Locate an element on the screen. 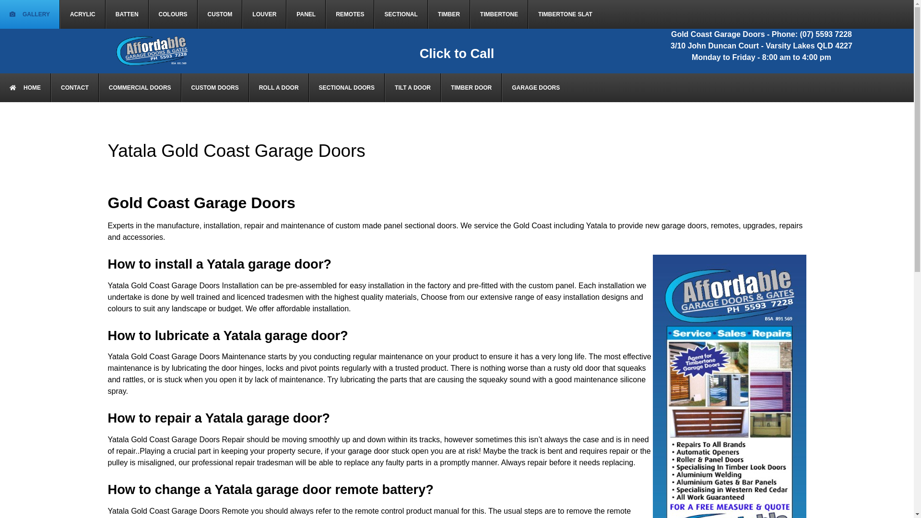 This screenshot has height=518, width=921. REMOTES is located at coordinates (350, 14).